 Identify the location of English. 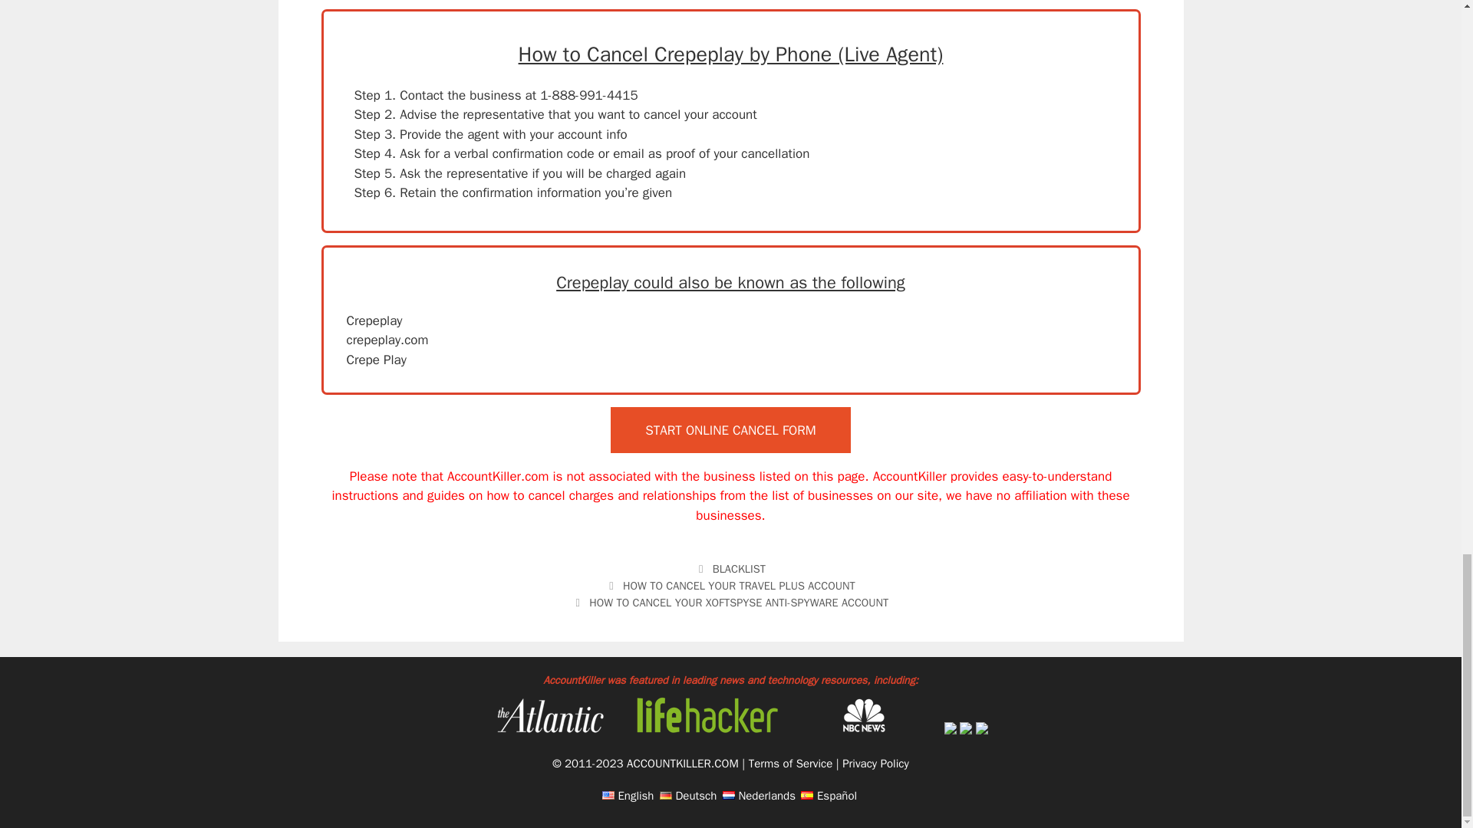
(628, 796).